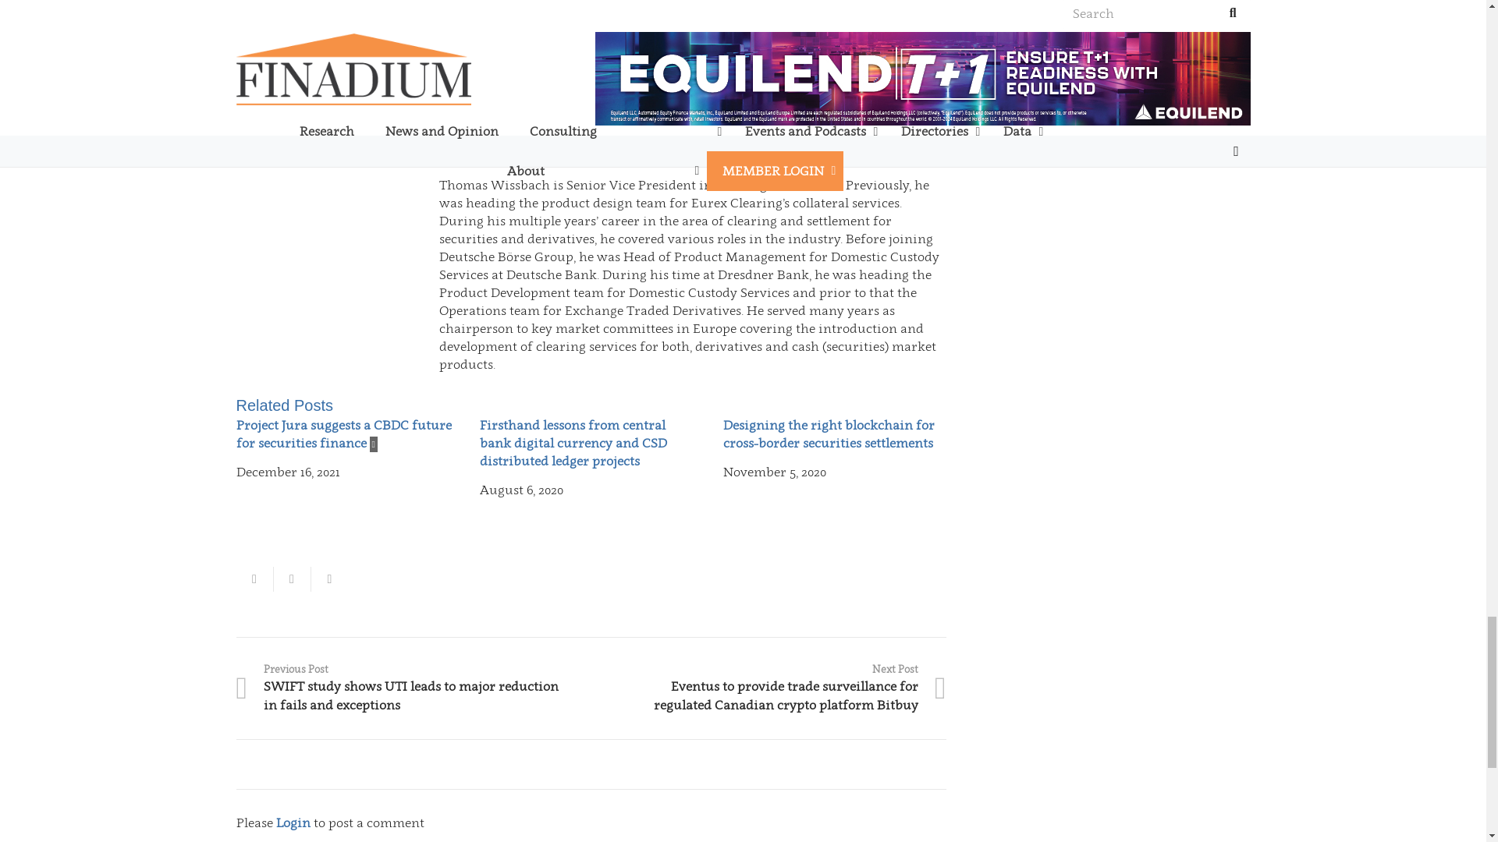 The height and width of the screenshot is (842, 1498). What do you see at coordinates (291, 578) in the screenshot?
I see `Share this` at bounding box center [291, 578].